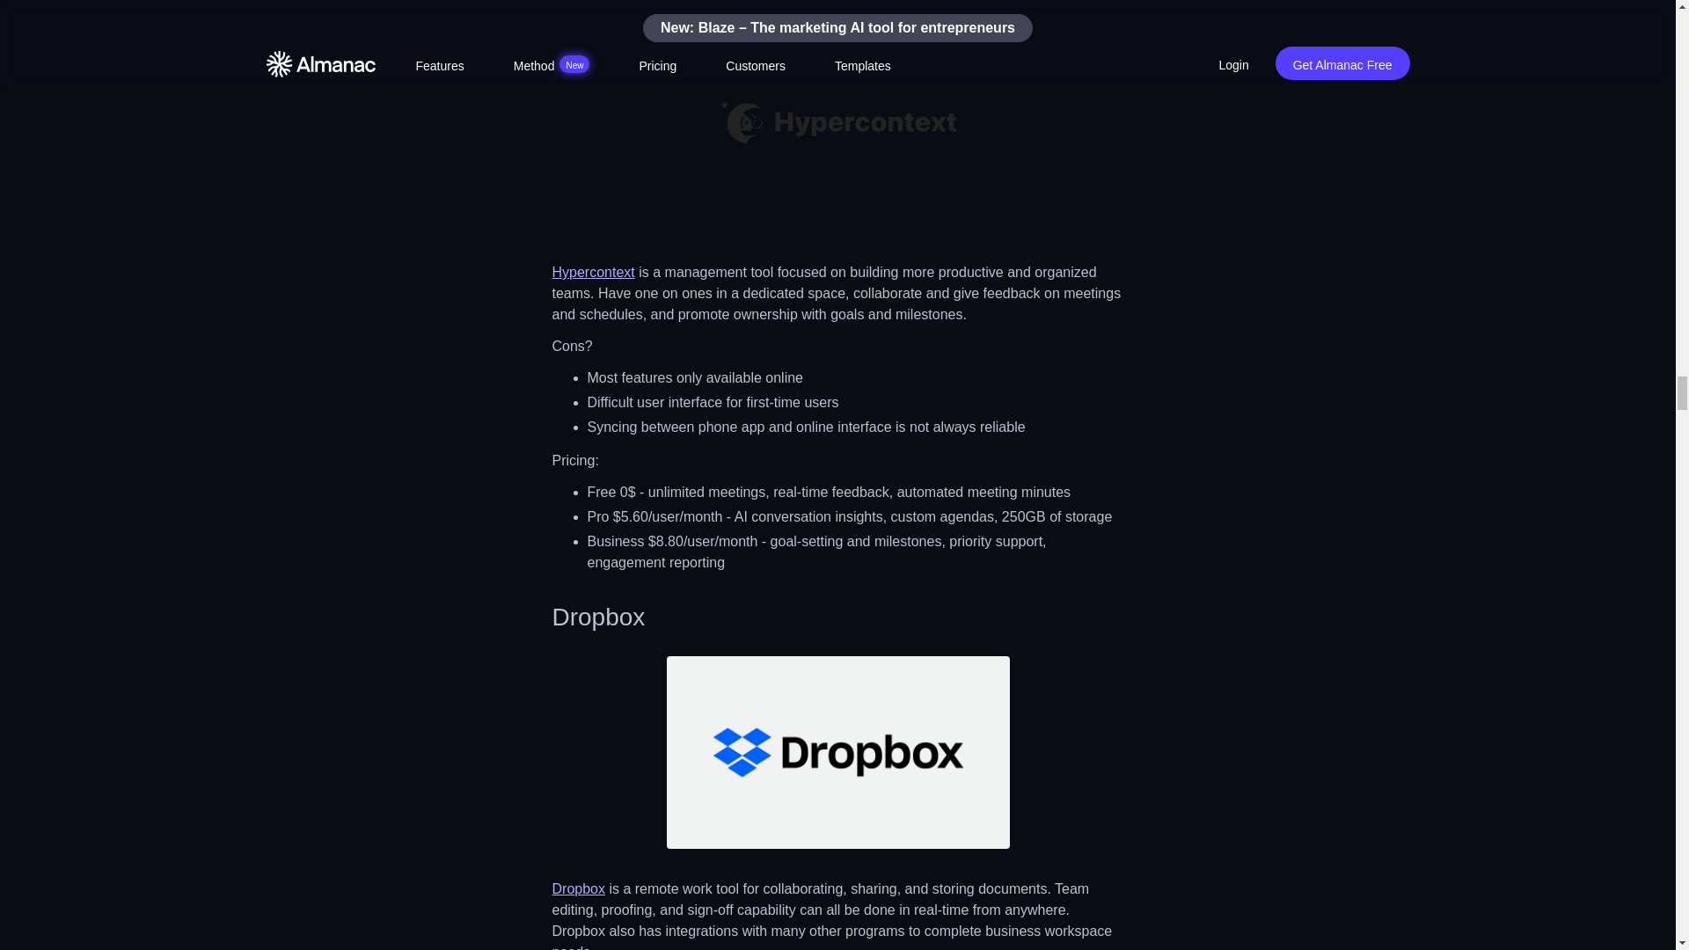 The image size is (1689, 950). I want to click on Hypercontext, so click(593, 272).